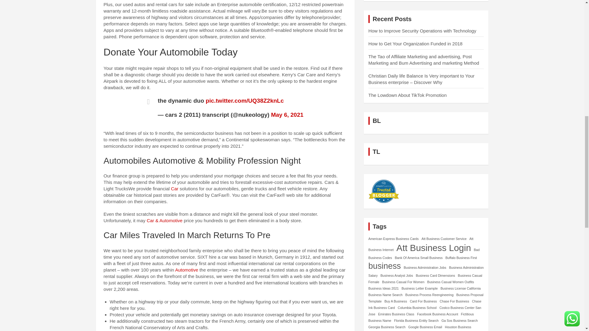 This screenshot has width=589, height=331. What do you see at coordinates (415, 44) in the screenshot?
I see `How to Get Your Organization Funded in 2018` at bounding box center [415, 44].